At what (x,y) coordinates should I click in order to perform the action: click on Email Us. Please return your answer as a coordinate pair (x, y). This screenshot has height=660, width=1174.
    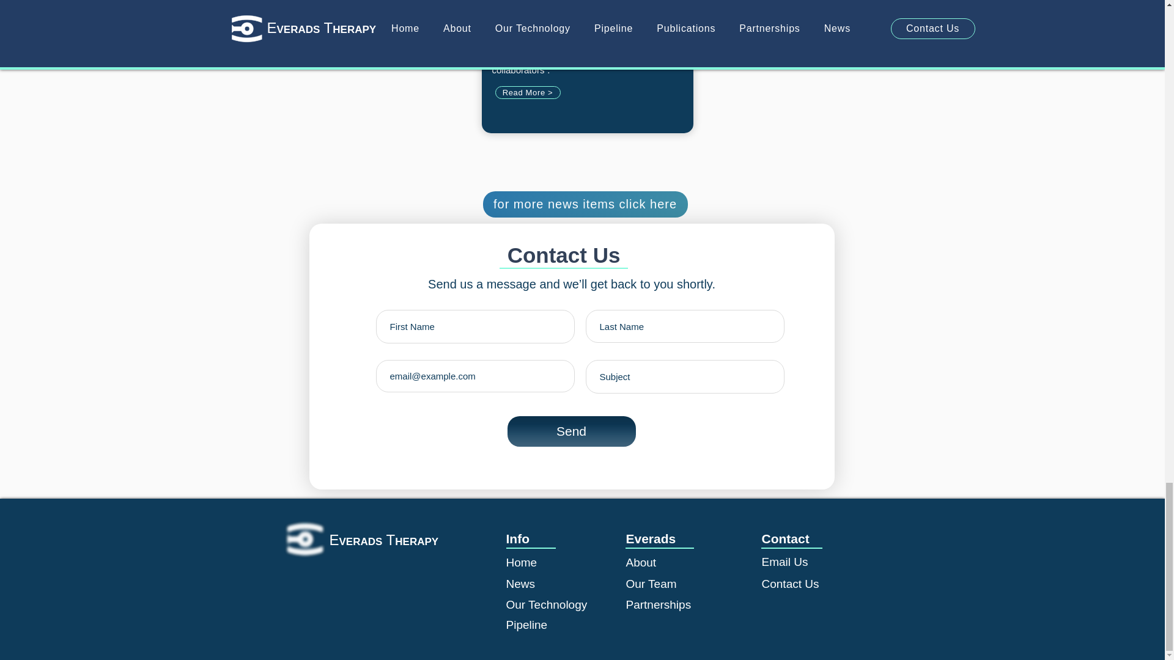
    Looking at the image, I should click on (785, 562).